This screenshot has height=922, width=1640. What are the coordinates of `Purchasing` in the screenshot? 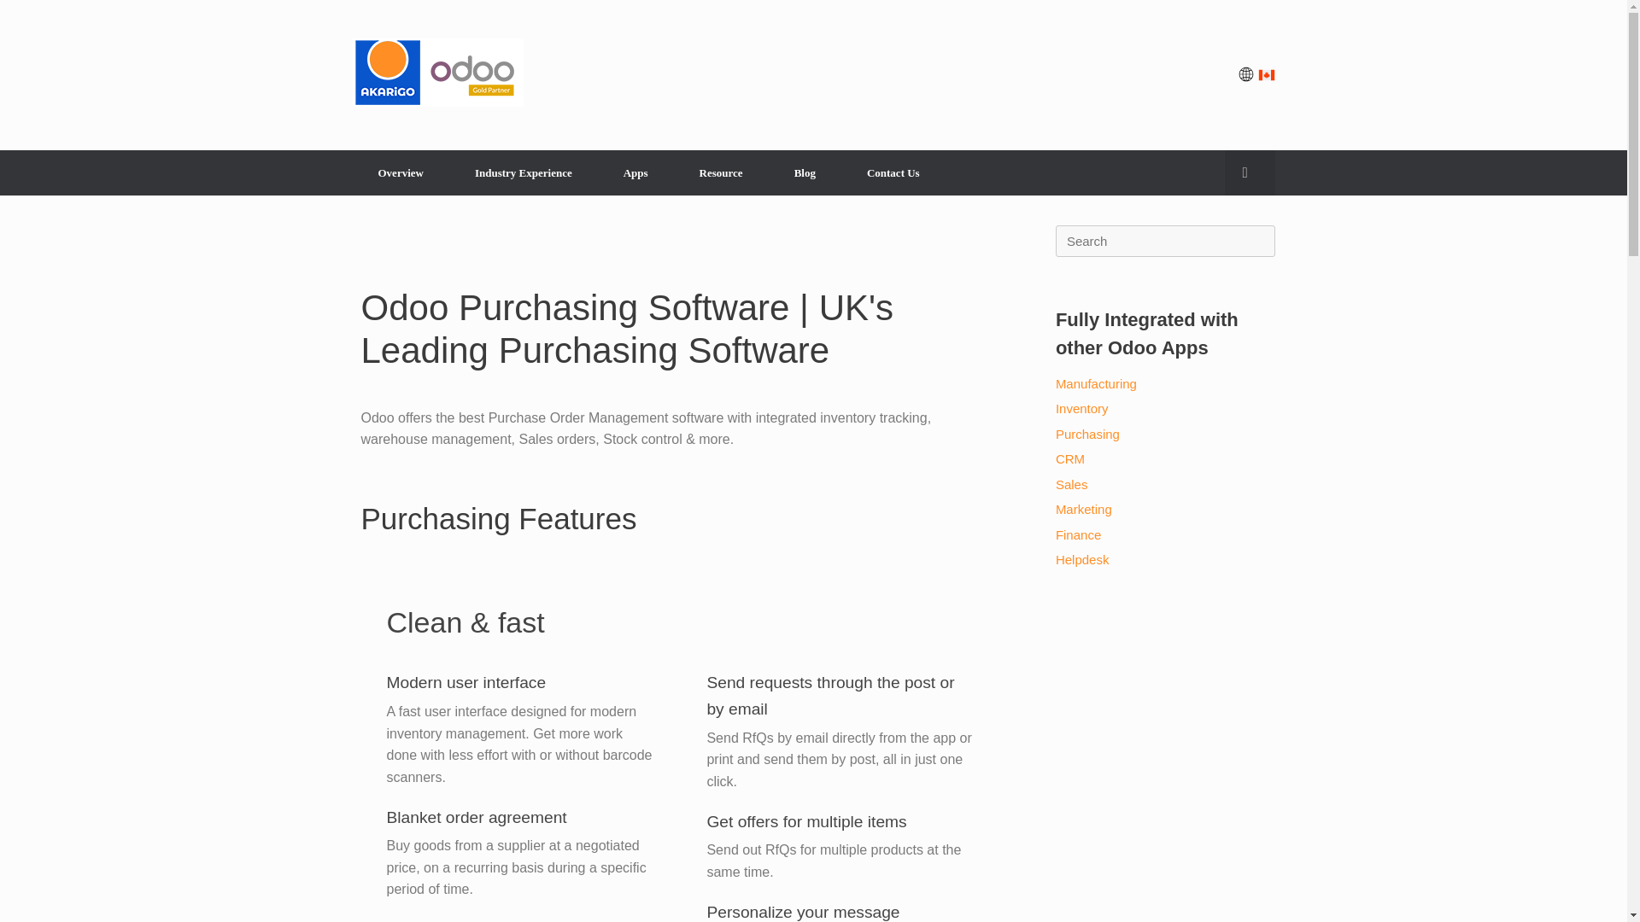 It's located at (1088, 434).